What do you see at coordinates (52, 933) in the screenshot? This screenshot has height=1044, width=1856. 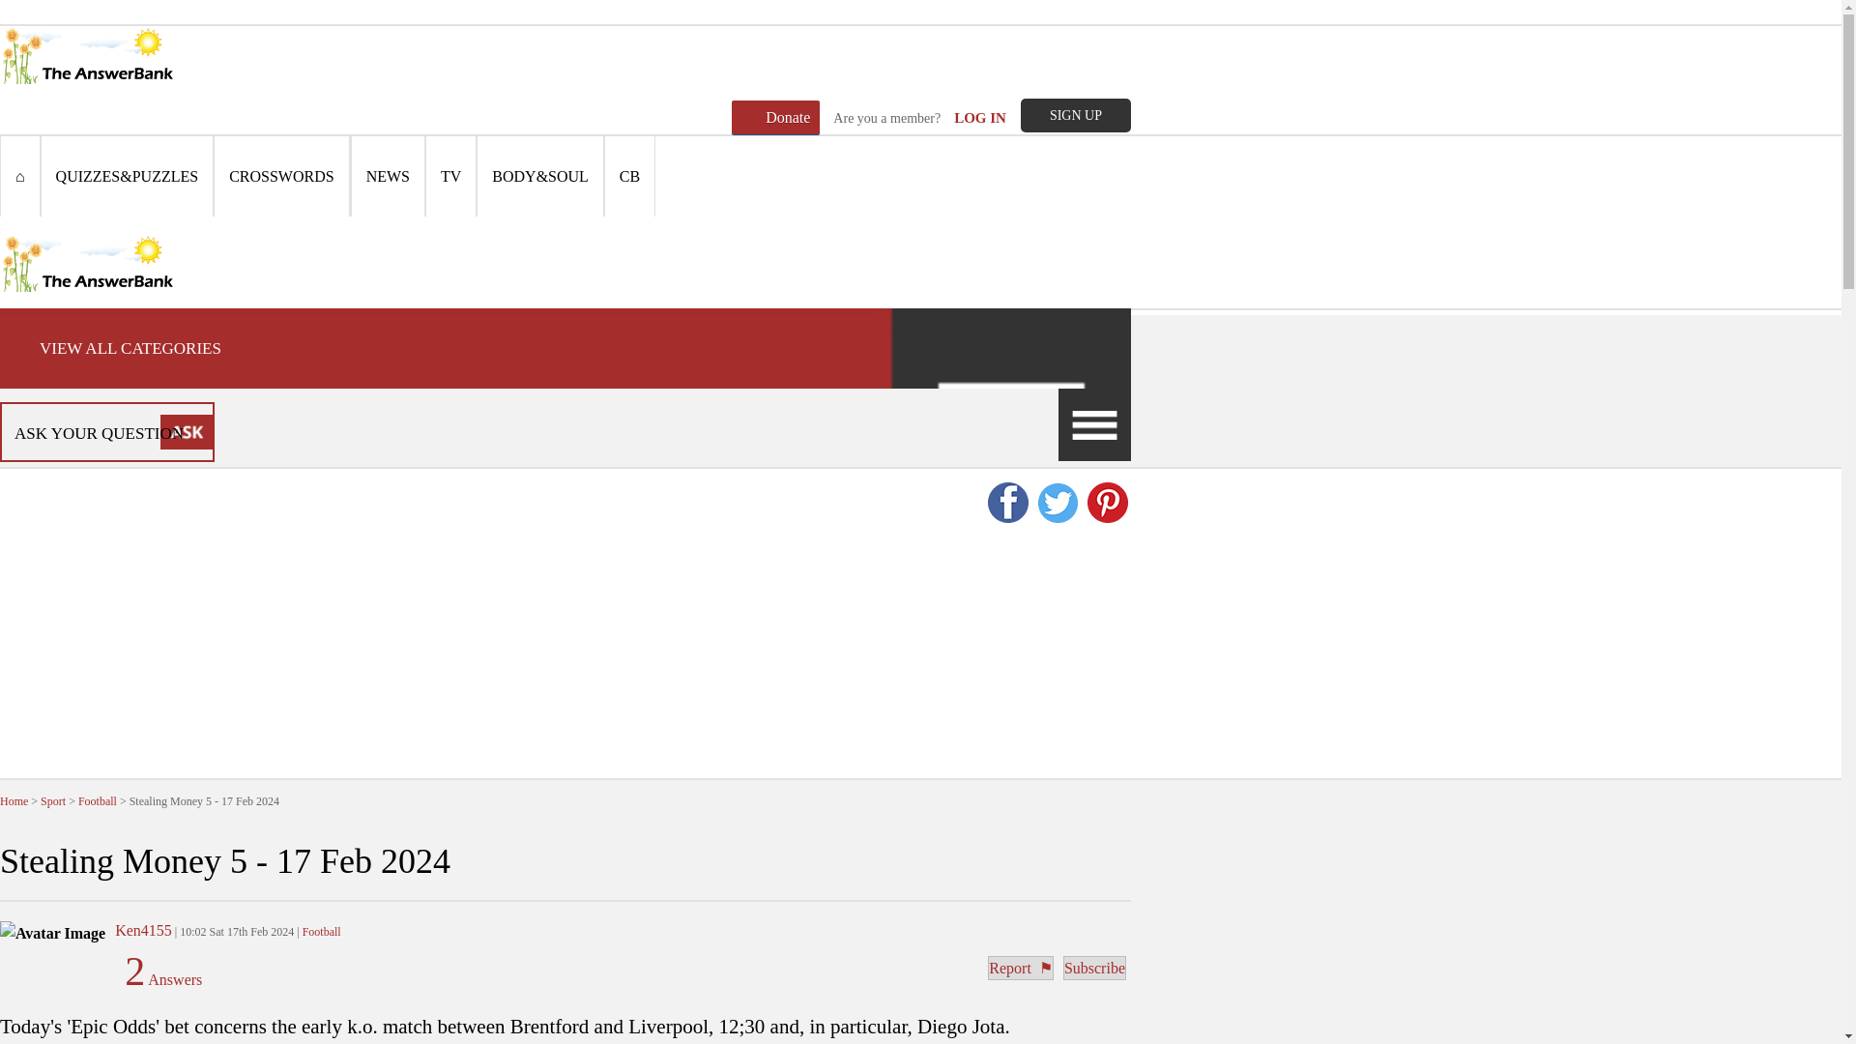 I see `See public member profile` at bounding box center [52, 933].